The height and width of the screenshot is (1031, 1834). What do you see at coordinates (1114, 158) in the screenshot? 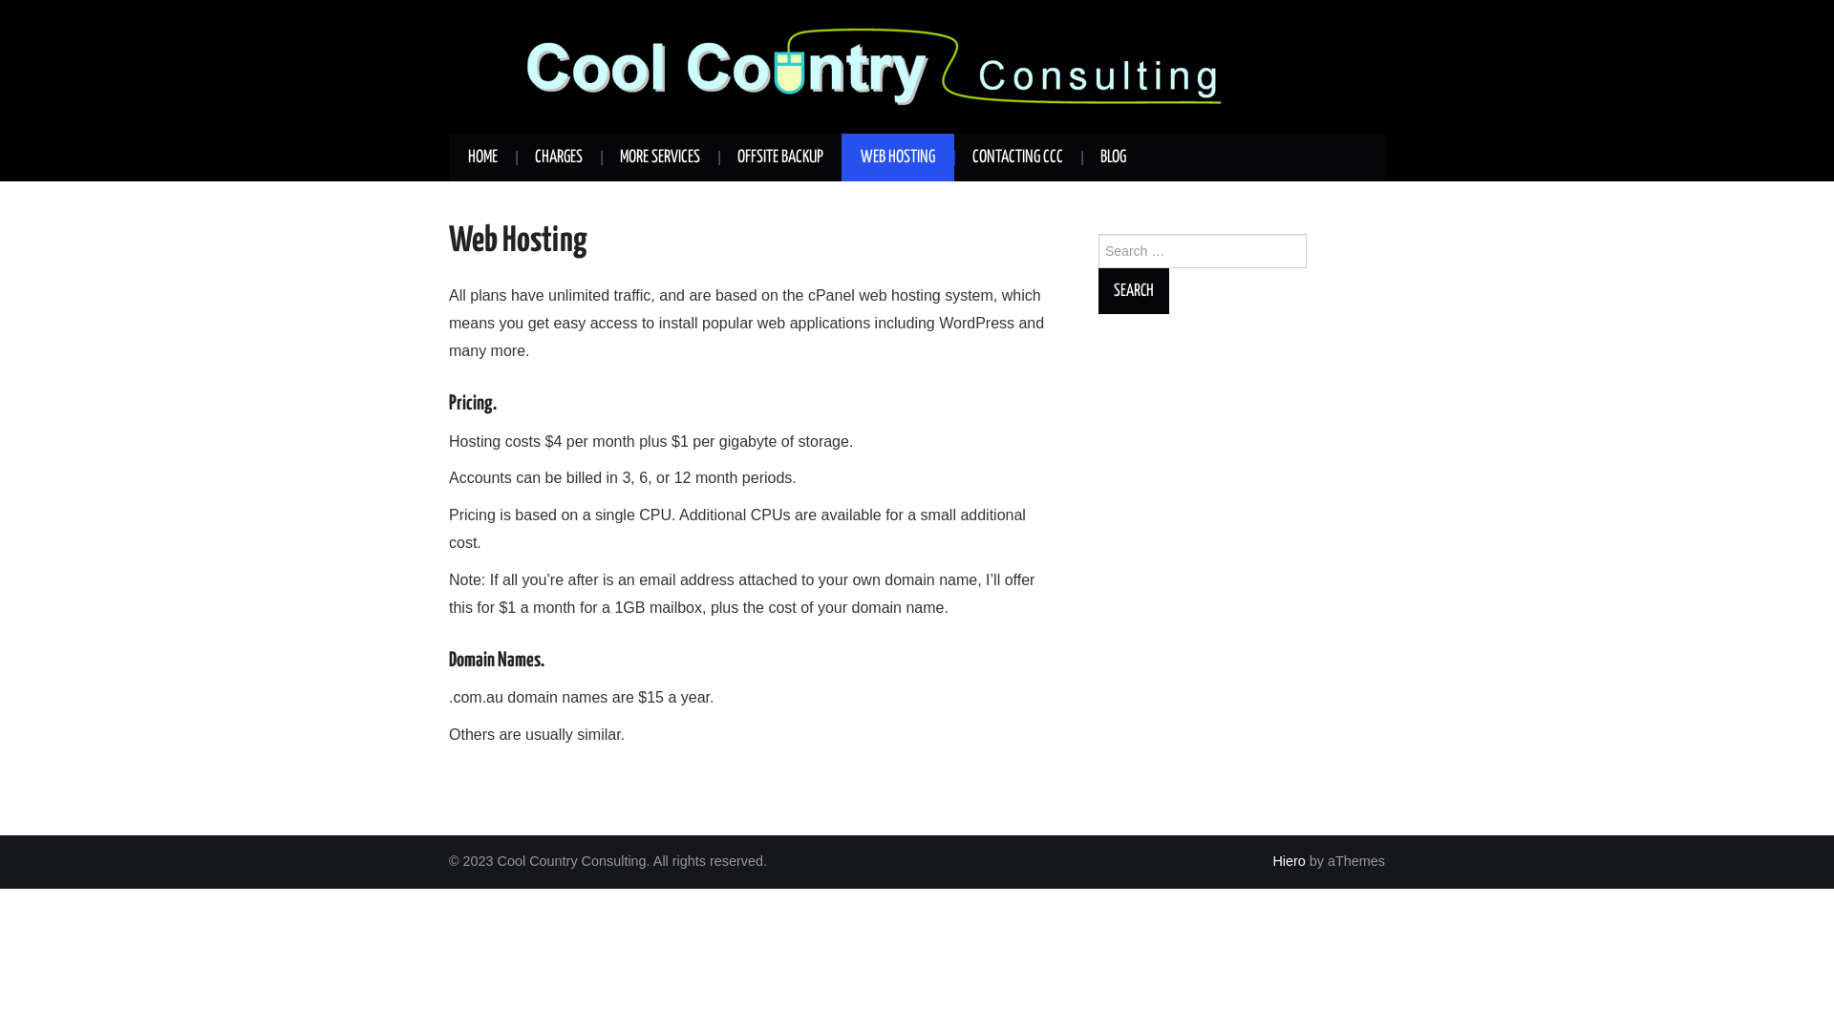
I see `BLOG` at bounding box center [1114, 158].